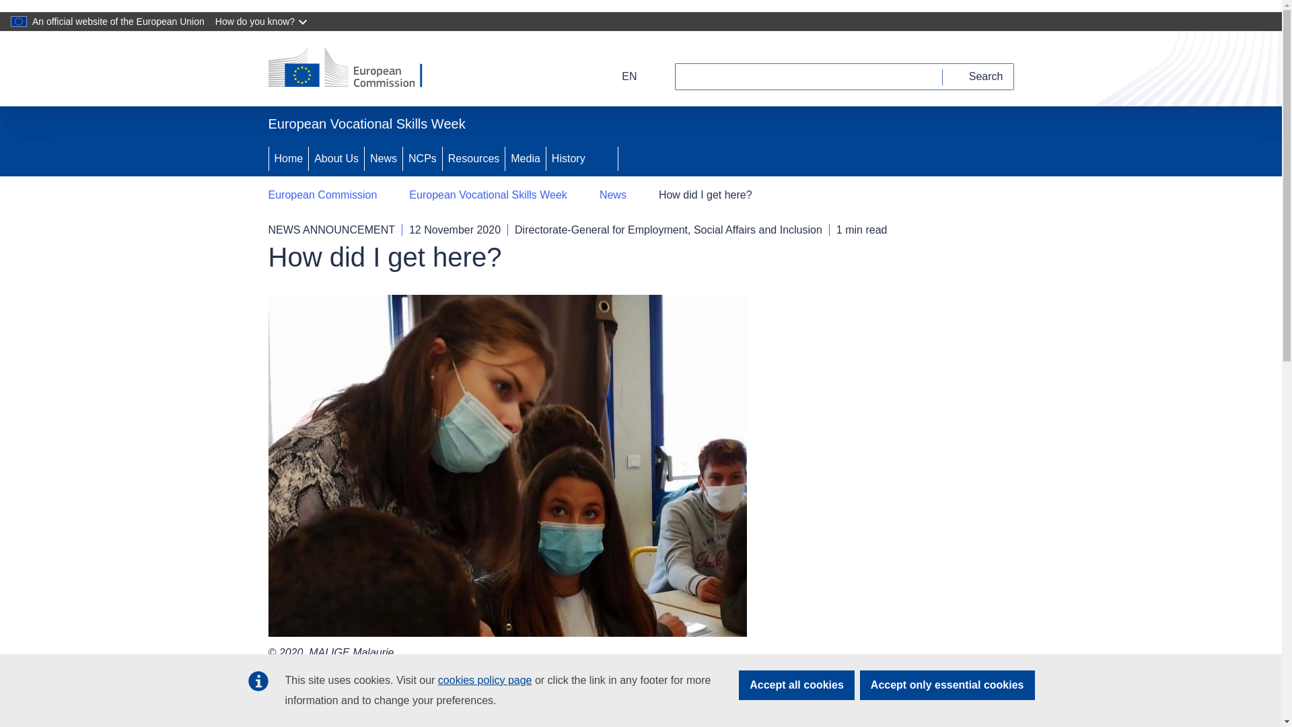 The image size is (1292, 727). What do you see at coordinates (612, 195) in the screenshot?
I see `News` at bounding box center [612, 195].